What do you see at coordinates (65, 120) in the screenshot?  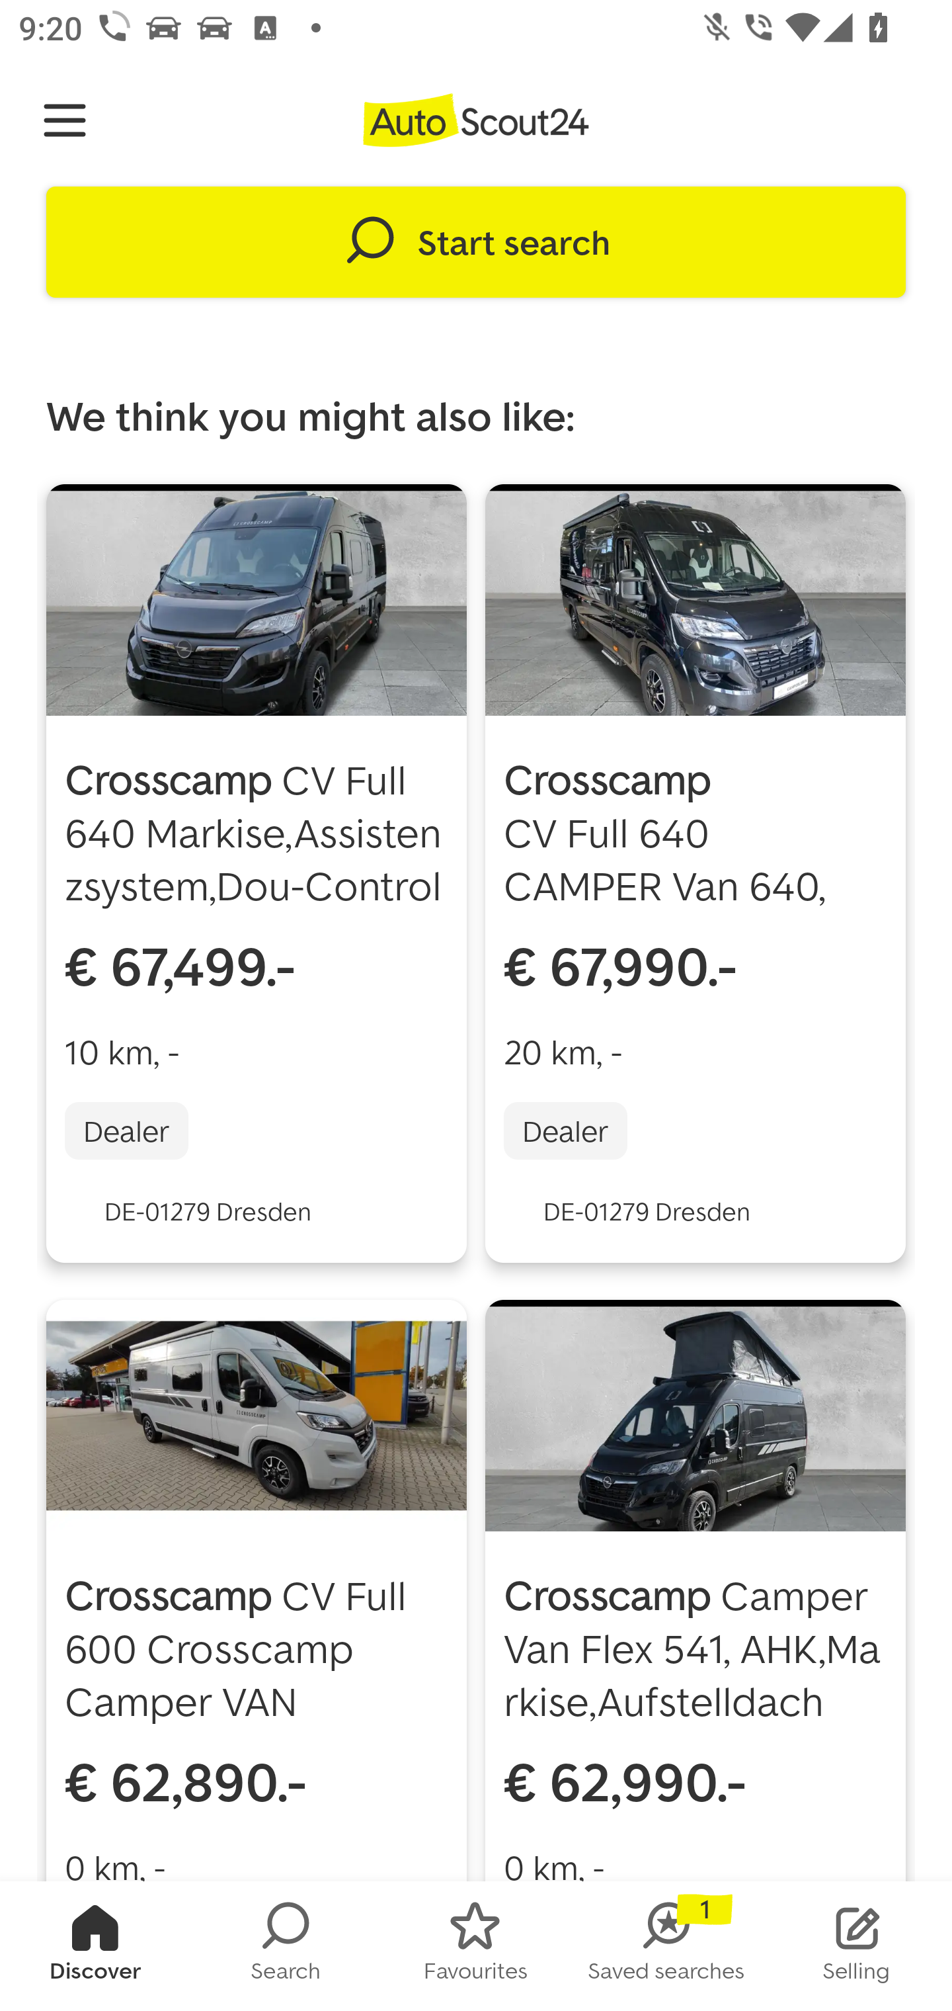 I see `Navigate up` at bounding box center [65, 120].